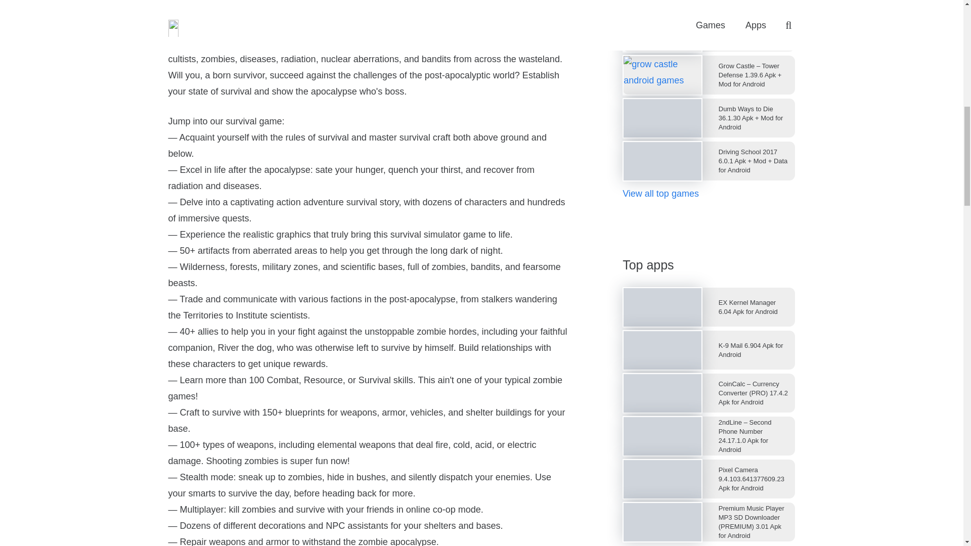  What do you see at coordinates (662, 307) in the screenshot?
I see `EX Kernel Manager 6.04 Apk for Android 8` at bounding box center [662, 307].